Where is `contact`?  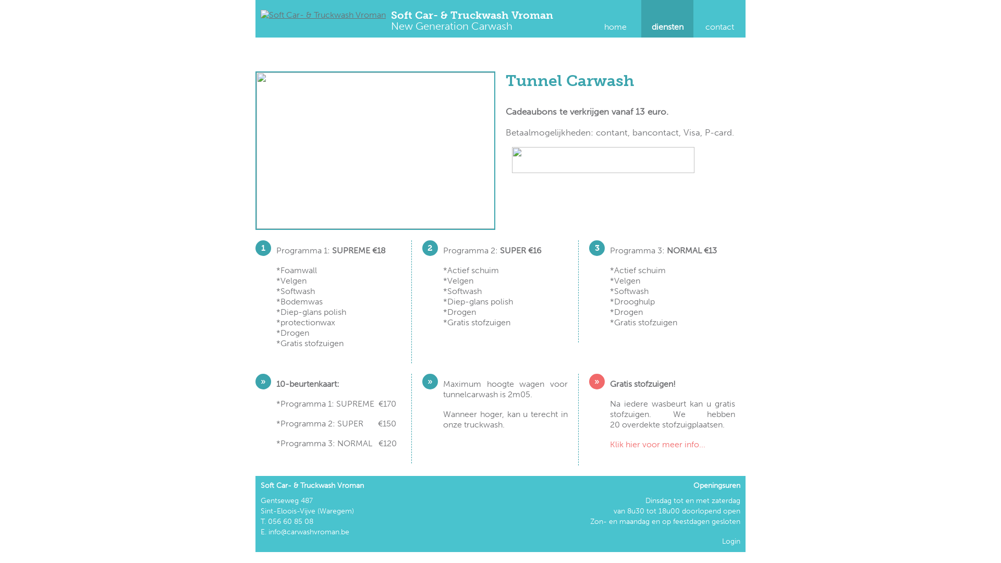
contact is located at coordinates (719, 19).